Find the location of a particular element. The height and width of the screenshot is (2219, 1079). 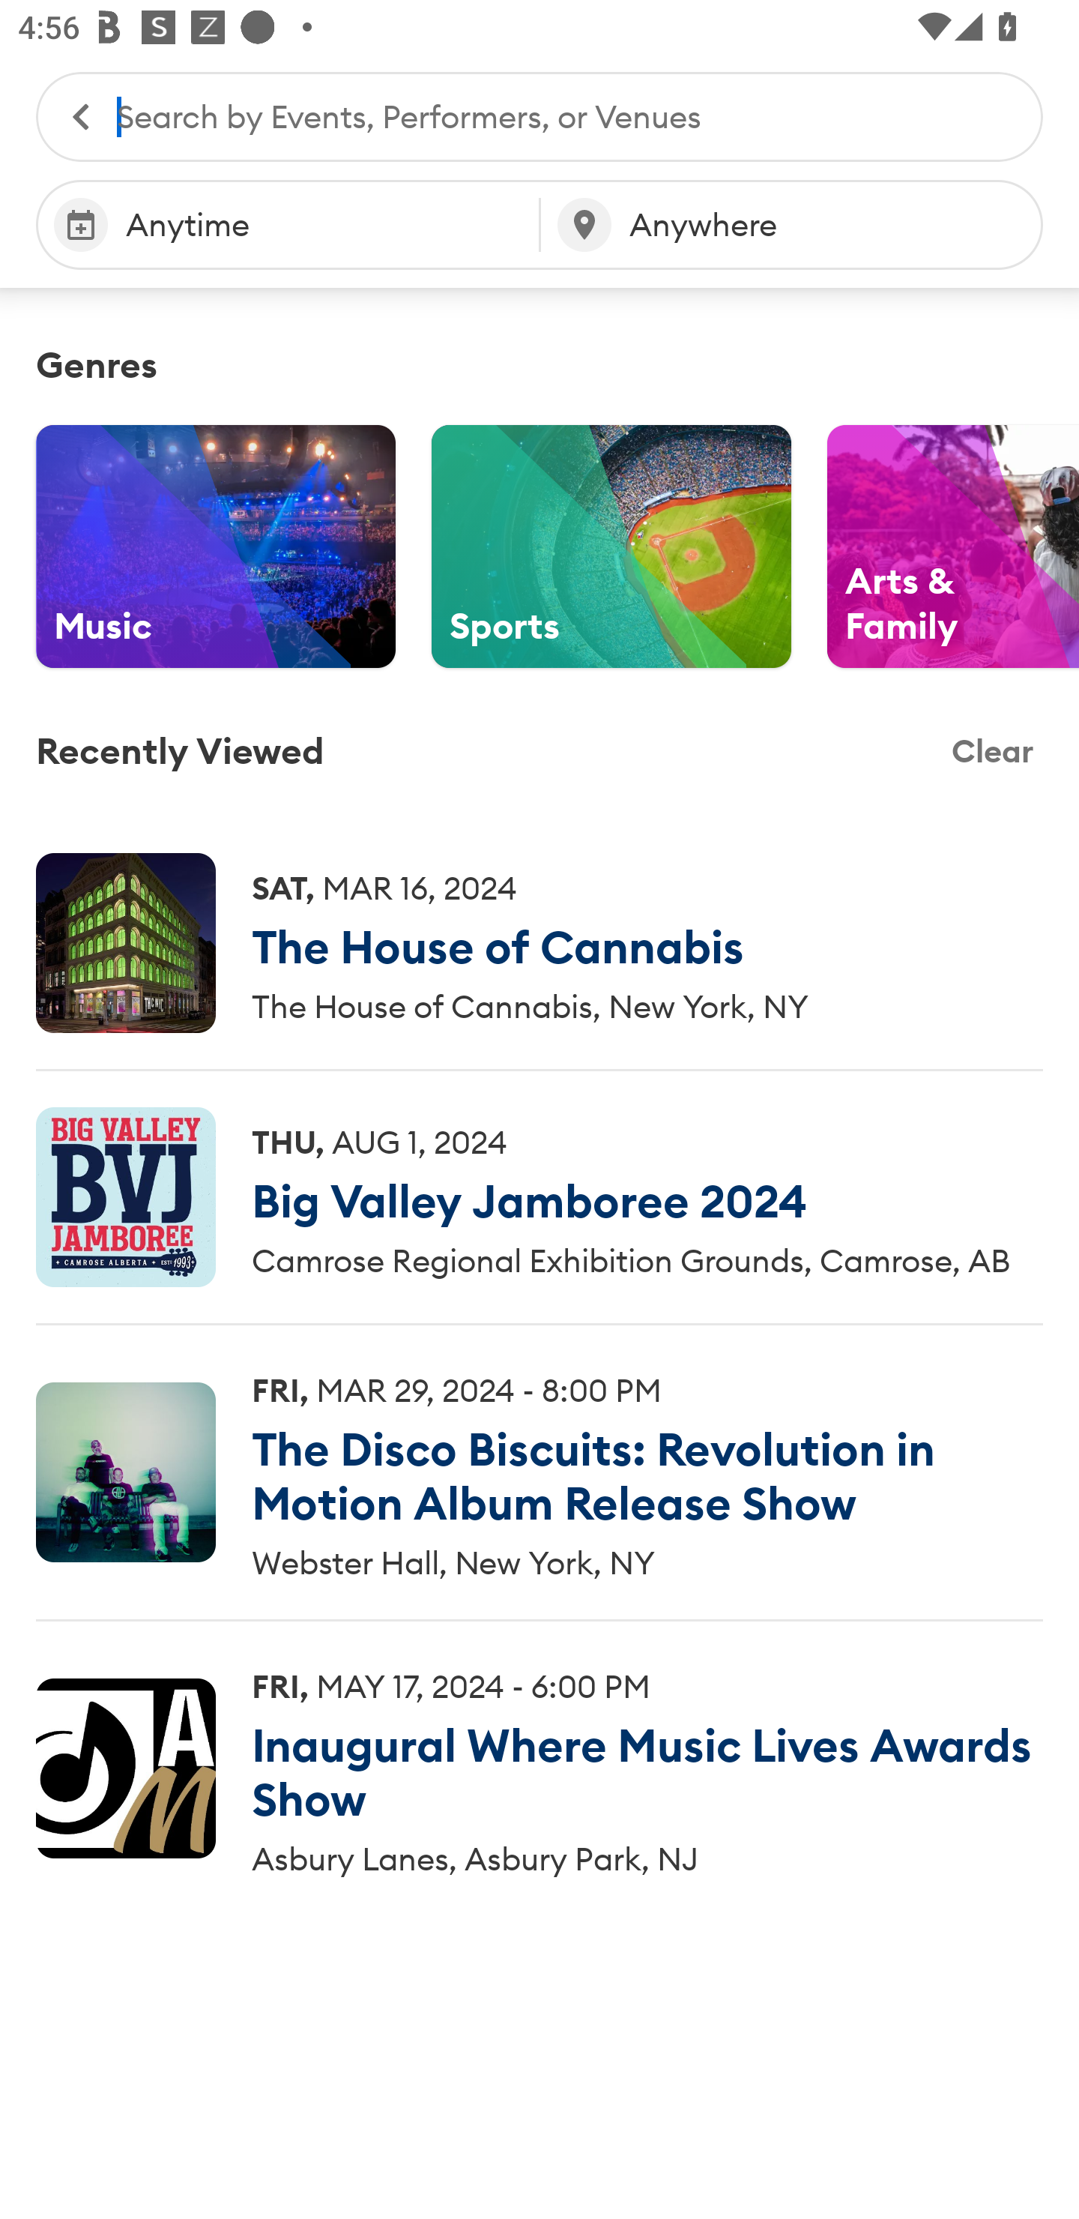

Arts & Family is located at coordinates (953, 547).